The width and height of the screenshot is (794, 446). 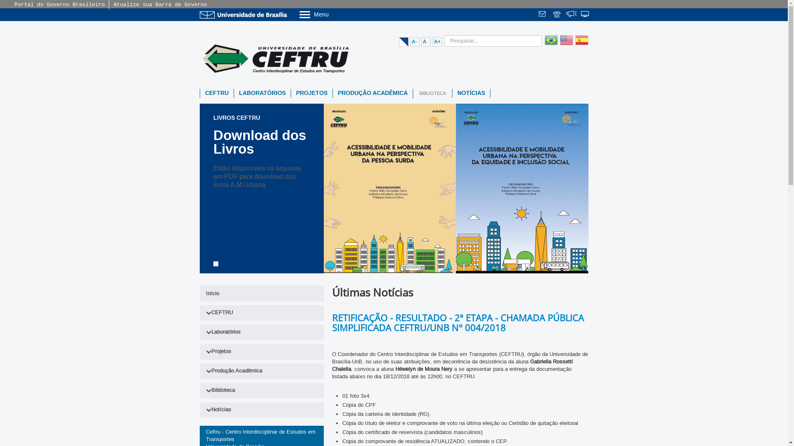 I want to click on Portal do Governo Brasileiro, so click(x=60, y=5).